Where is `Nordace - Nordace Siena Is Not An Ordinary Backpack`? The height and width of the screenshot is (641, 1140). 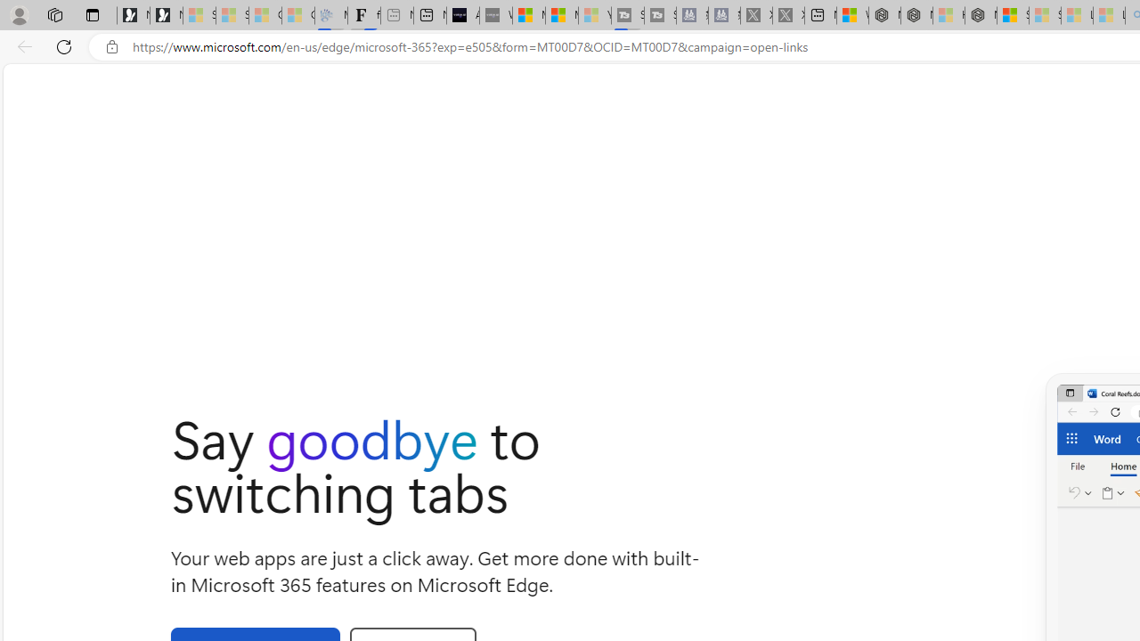 Nordace - Nordace Siena Is Not An Ordinary Backpack is located at coordinates (981, 16).